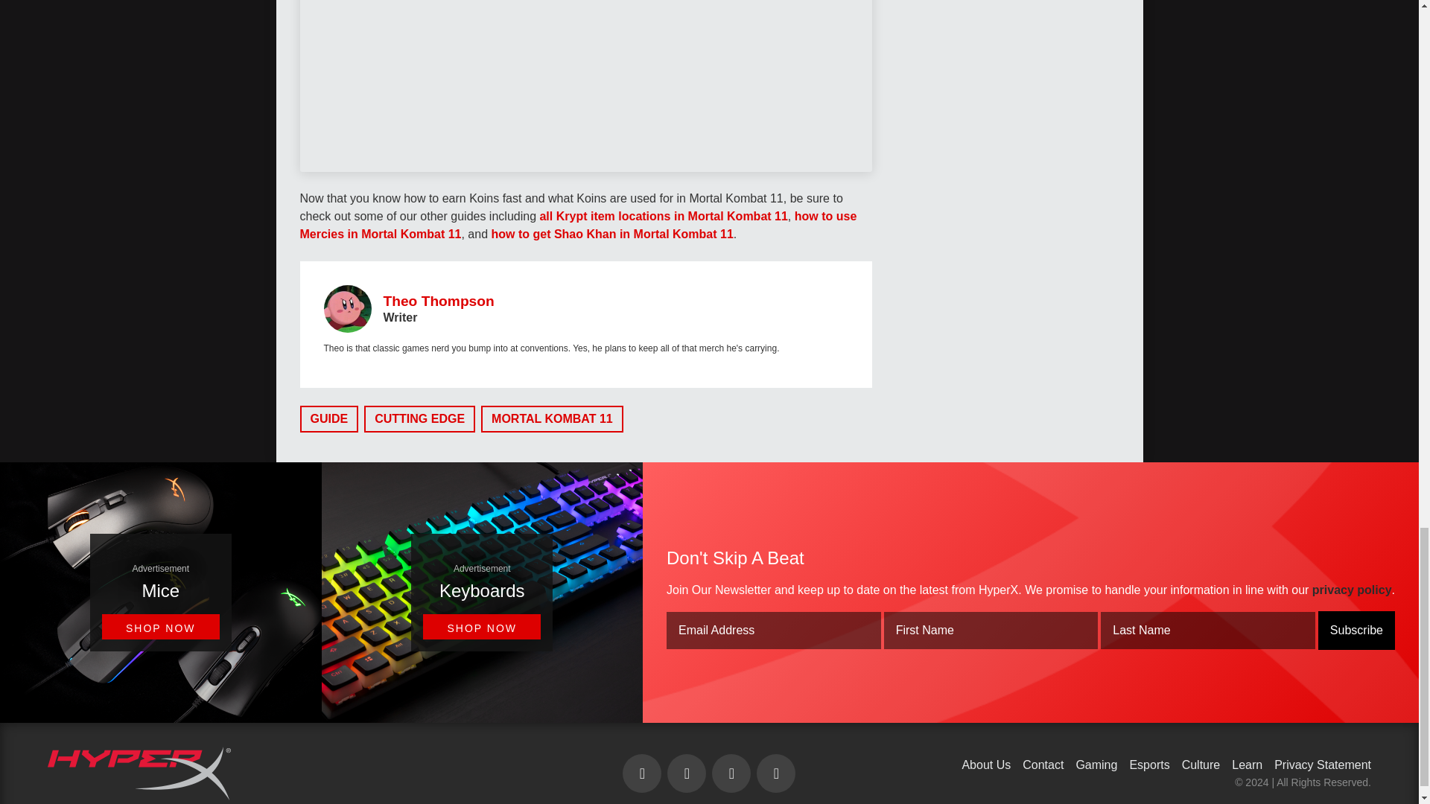 The height and width of the screenshot is (804, 1430). I want to click on Esports, so click(1149, 765).